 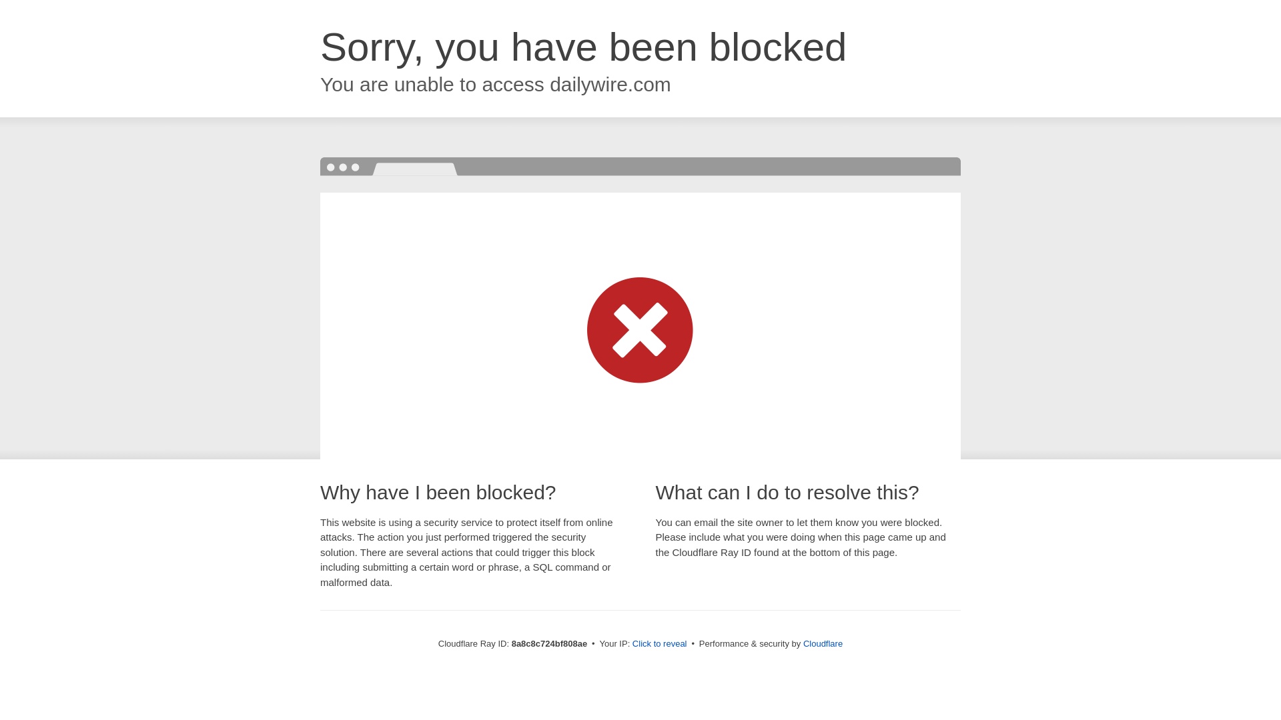 What do you see at coordinates (823, 643) in the screenshot?
I see `Cloudflare` at bounding box center [823, 643].